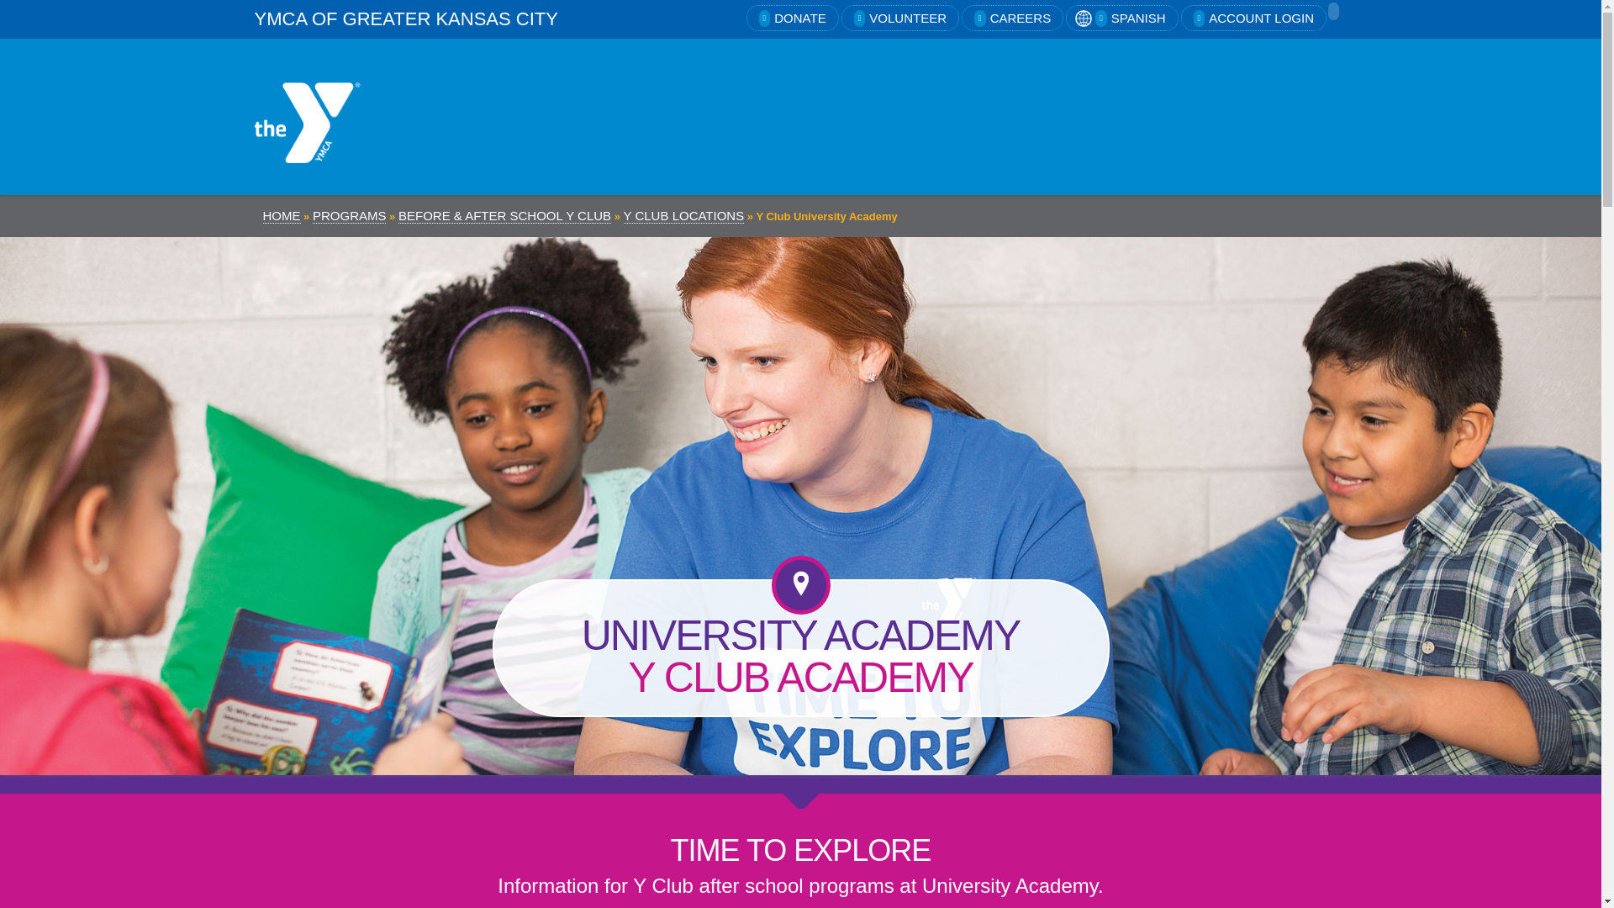 This screenshot has width=1614, height=908. Describe the element at coordinates (899, 18) in the screenshot. I see `VOLUNTEER` at that location.